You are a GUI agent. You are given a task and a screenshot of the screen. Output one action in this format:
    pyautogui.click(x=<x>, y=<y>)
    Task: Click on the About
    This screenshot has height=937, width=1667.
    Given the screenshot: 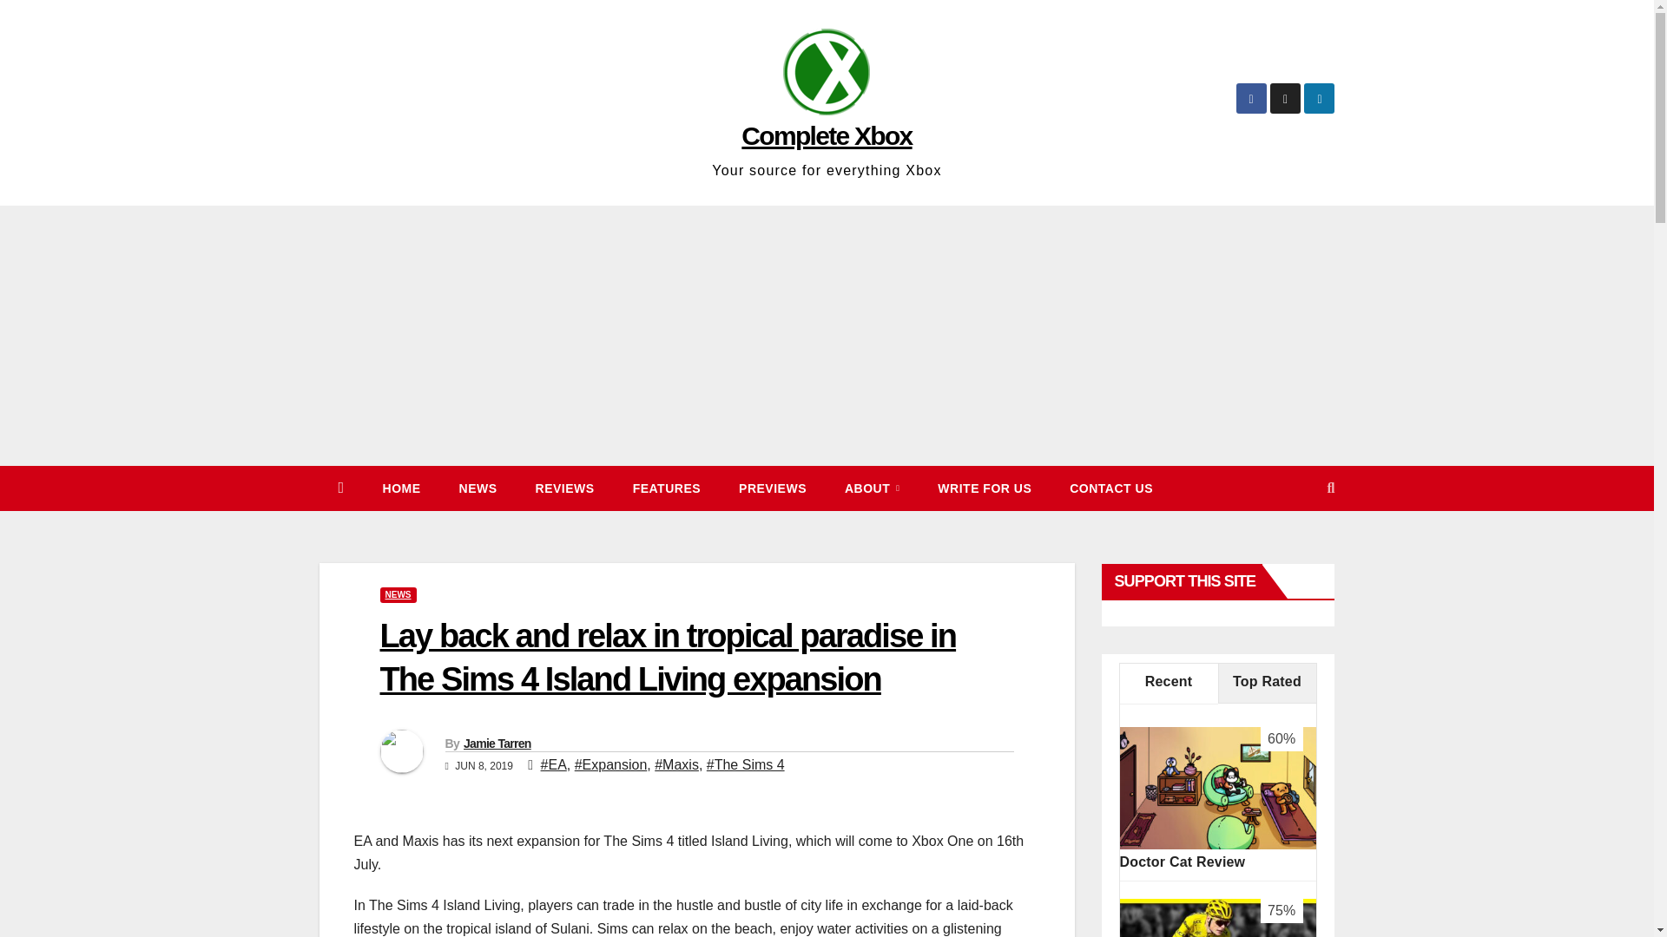 What is the action you would take?
    pyautogui.click(x=872, y=488)
    